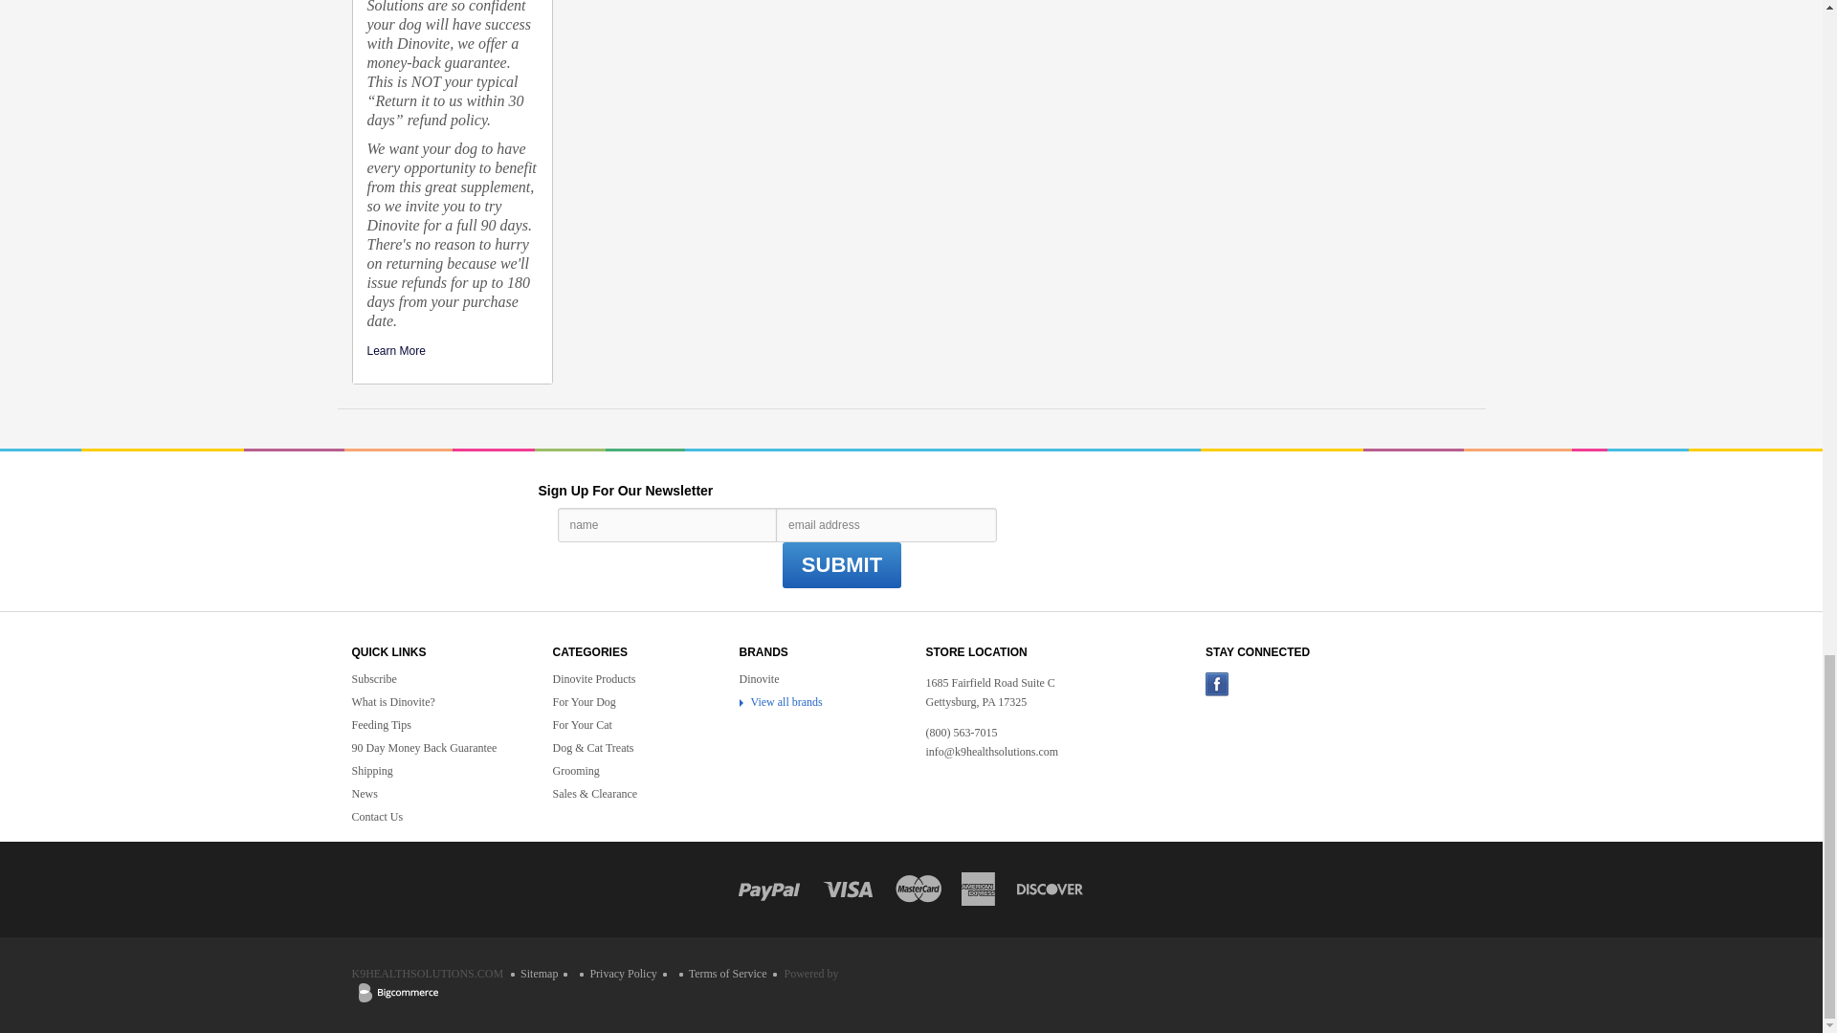 The image size is (1837, 1033). What do you see at coordinates (1224, 692) in the screenshot?
I see `Facebook` at bounding box center [1224, 692].